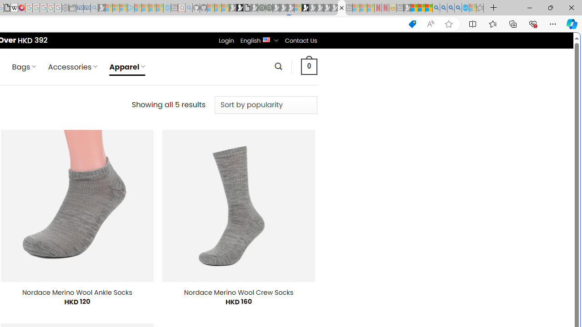 The image size is (582, 327). I want to click on Login, so click(226, 40).